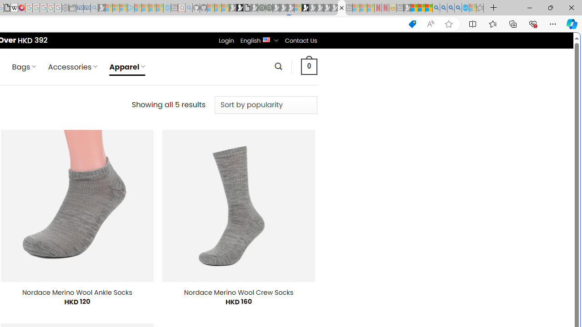 The image size is (582, 327). I want to click on Login, so click(226, 40).